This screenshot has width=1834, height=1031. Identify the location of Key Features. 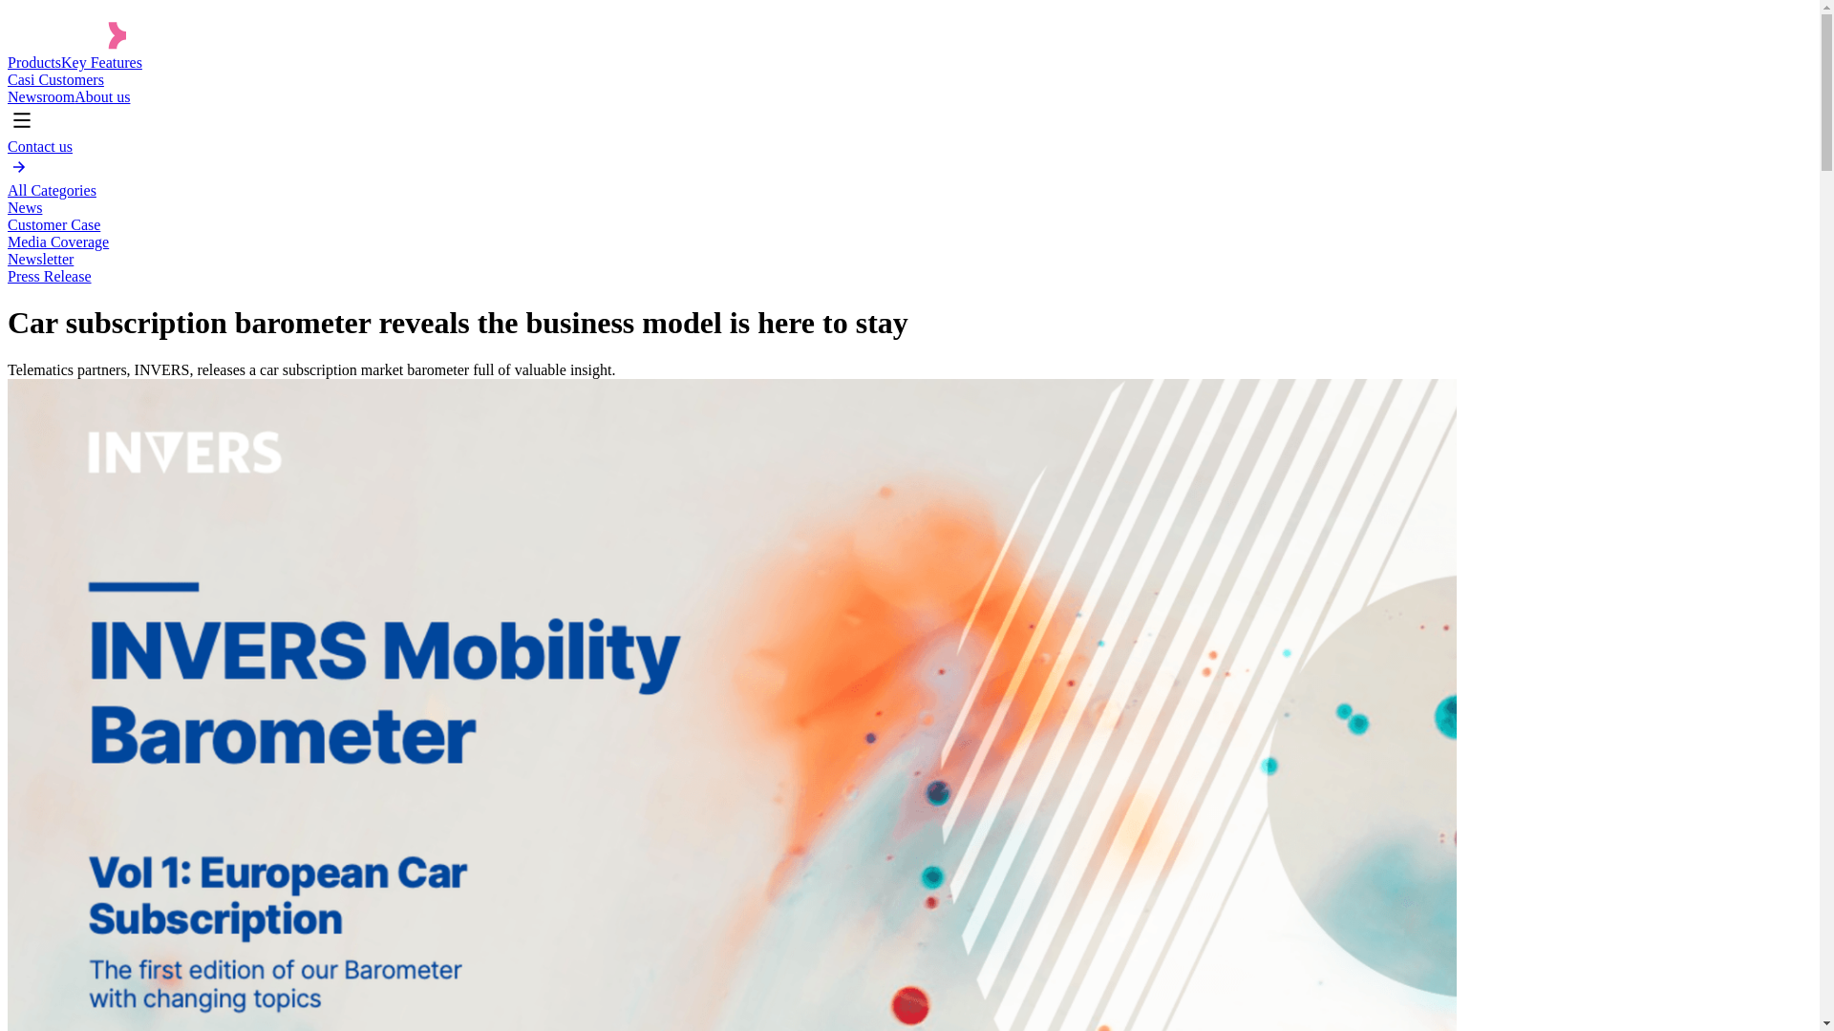
(101, 63).